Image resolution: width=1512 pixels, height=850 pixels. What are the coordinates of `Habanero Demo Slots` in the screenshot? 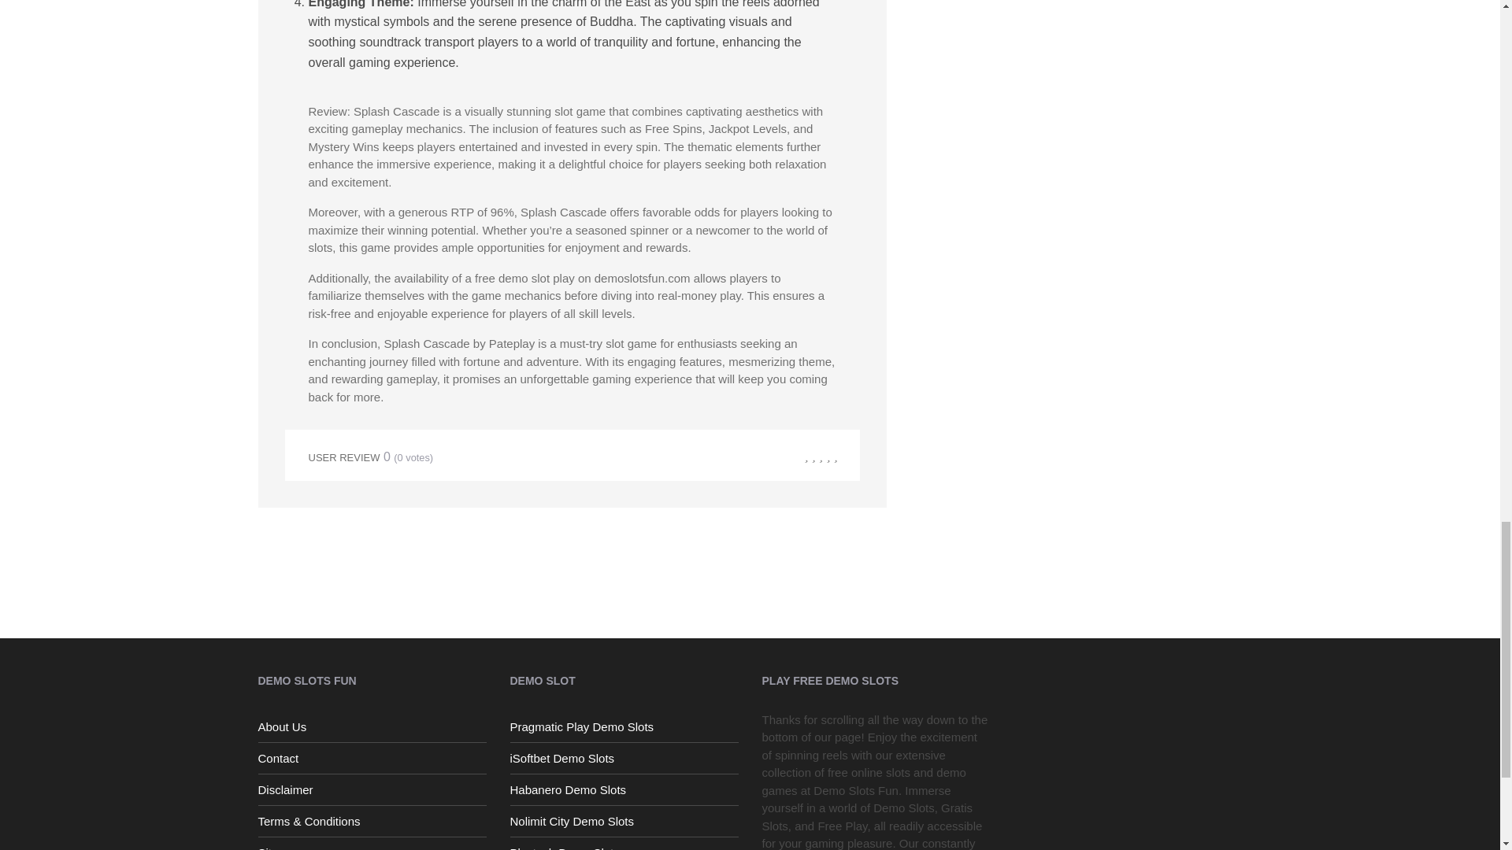 It's located at (624, 790).